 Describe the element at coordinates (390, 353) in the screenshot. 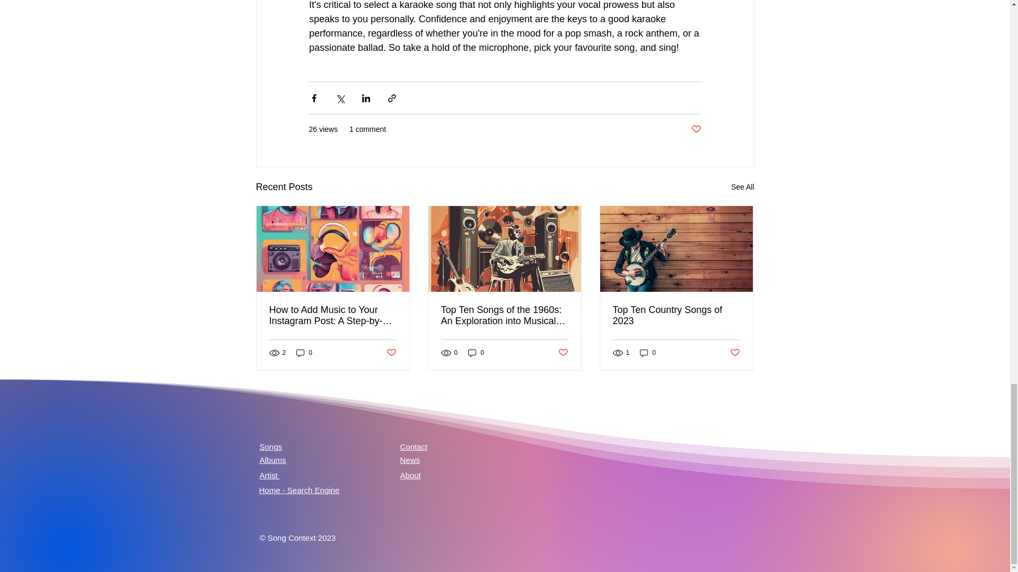

I see `Post not marked as liked` at that location.